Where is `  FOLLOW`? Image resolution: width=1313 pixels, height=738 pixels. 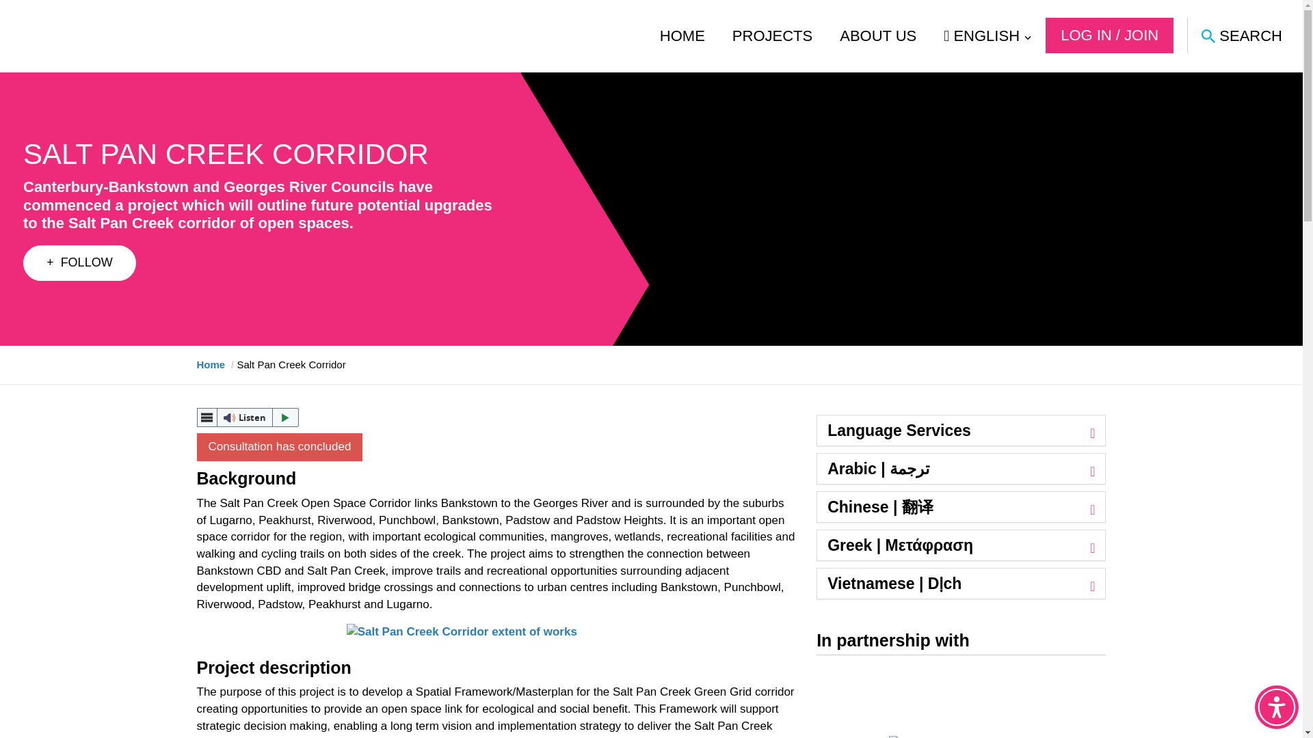
  FOLLOW is located at coordinates (79, 262).